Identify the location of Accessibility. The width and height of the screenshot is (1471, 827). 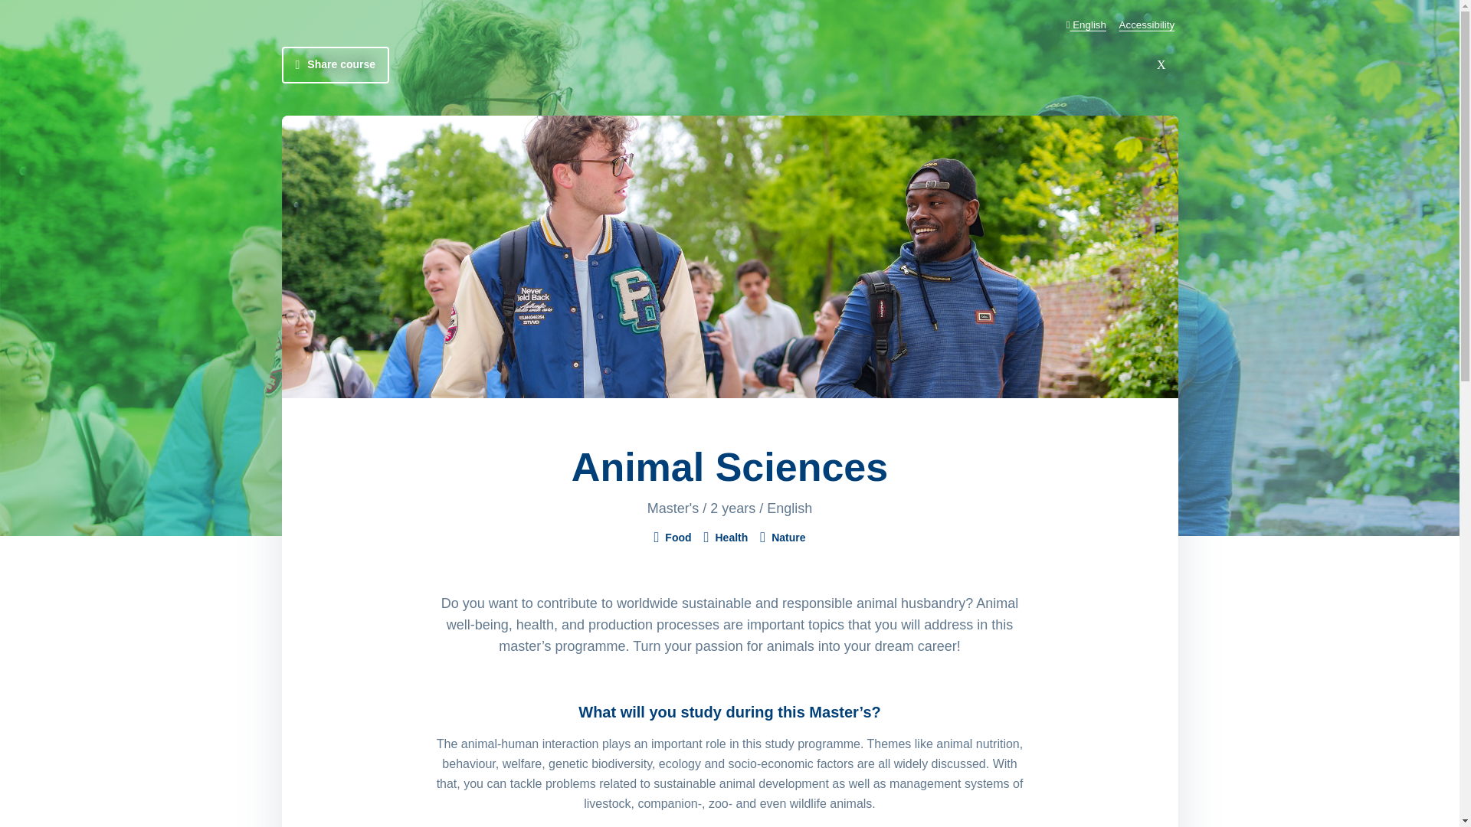
(1146, 25).